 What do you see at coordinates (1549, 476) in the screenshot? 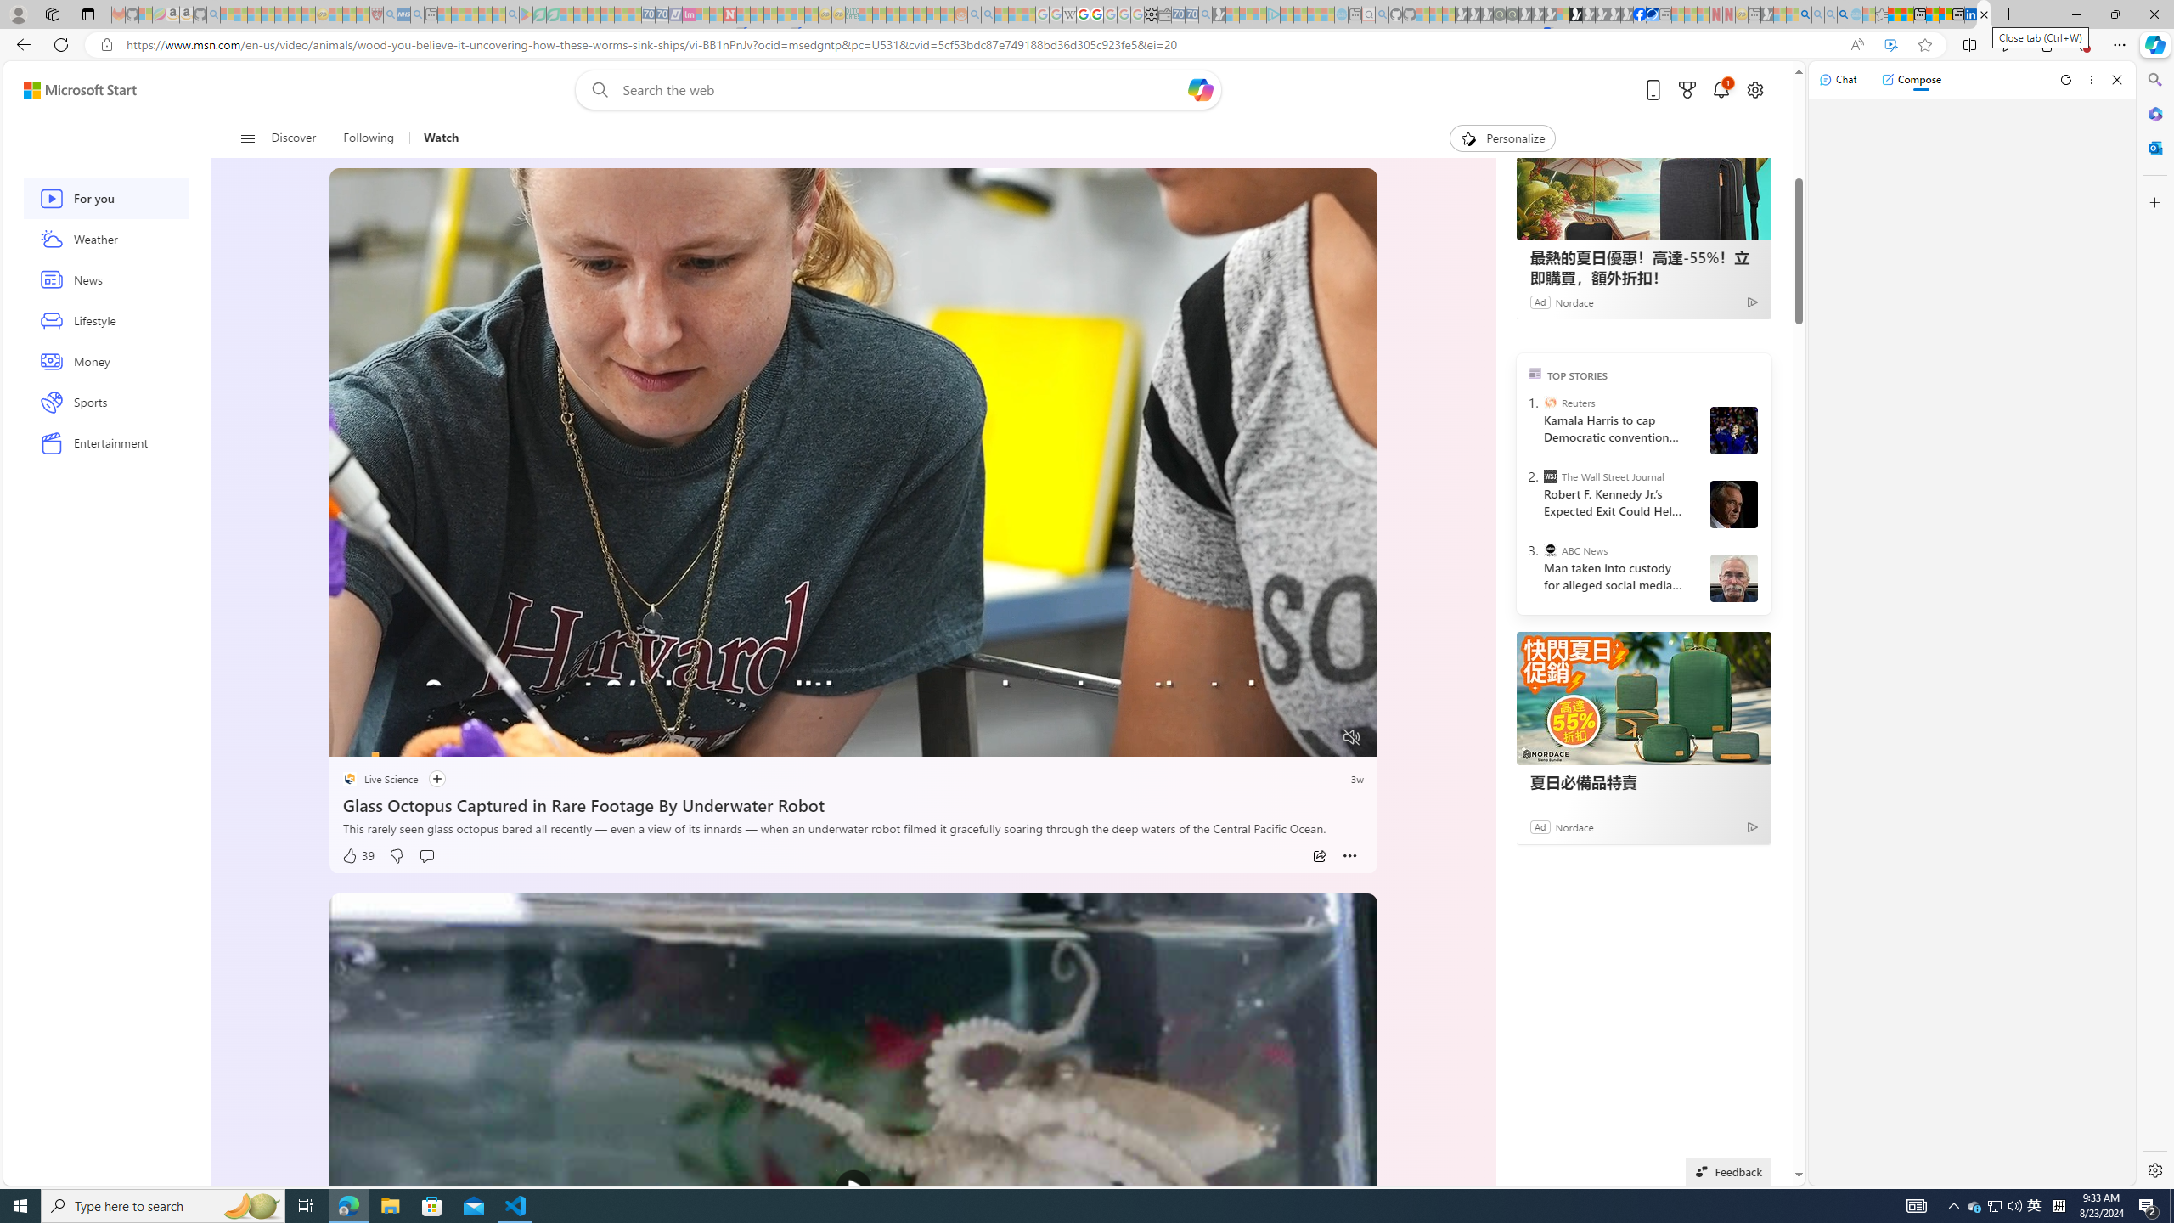
I see `The Wall Street Journal` at bounding box center [1549, 476].